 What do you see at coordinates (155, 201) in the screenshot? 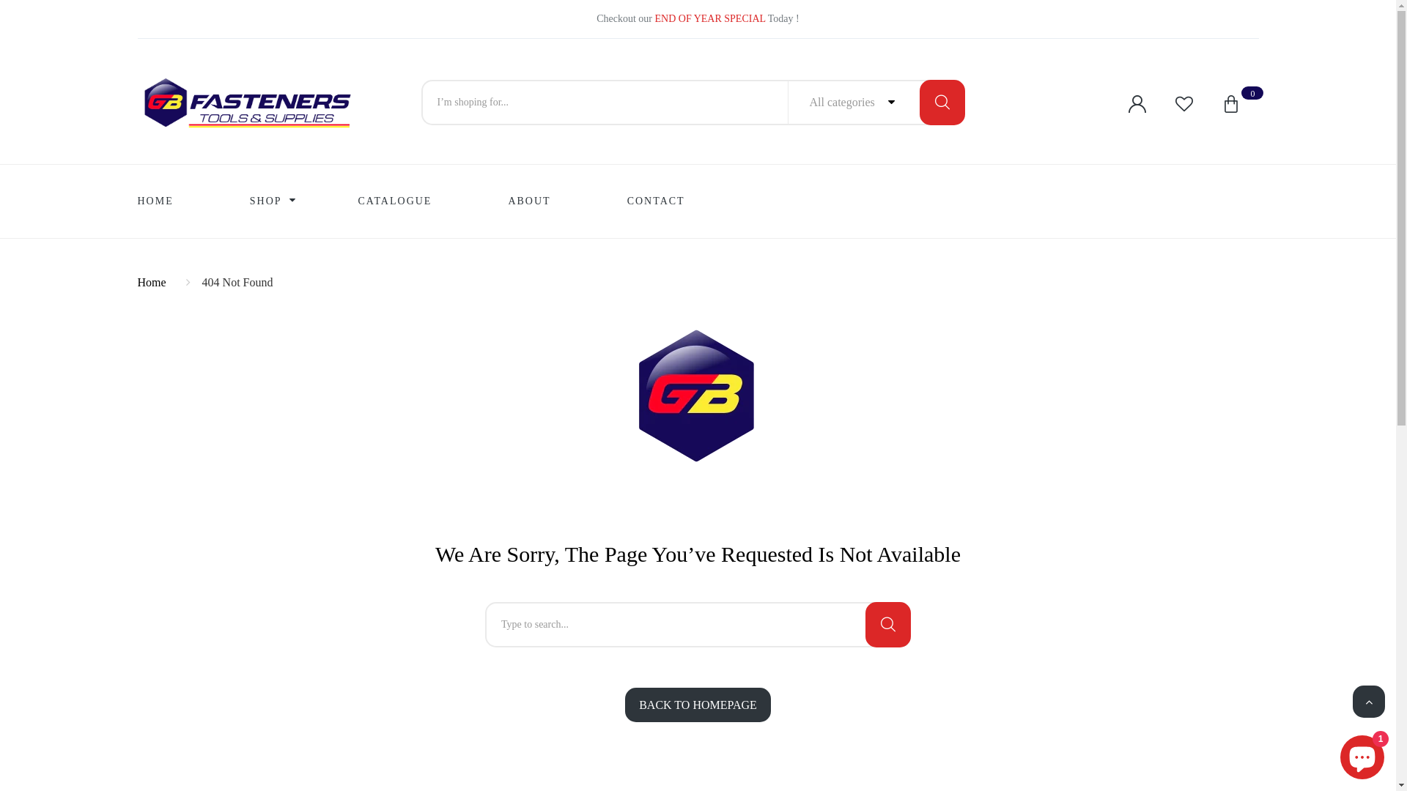
I see `HOME` at bounding box center [155, 201].